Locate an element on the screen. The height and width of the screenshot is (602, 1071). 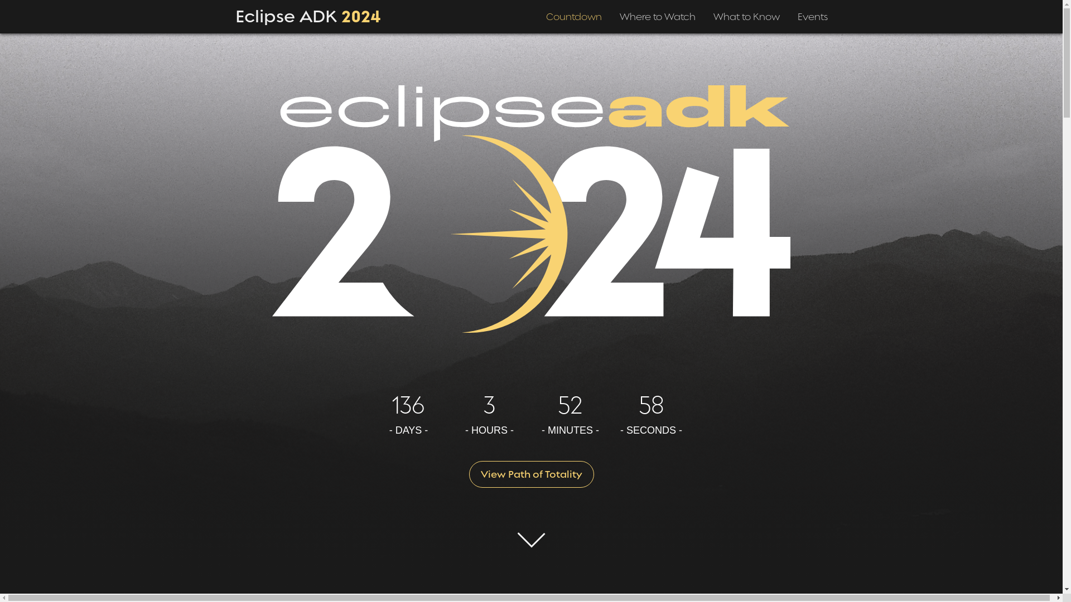
Events is located at coordinates (813, 12).